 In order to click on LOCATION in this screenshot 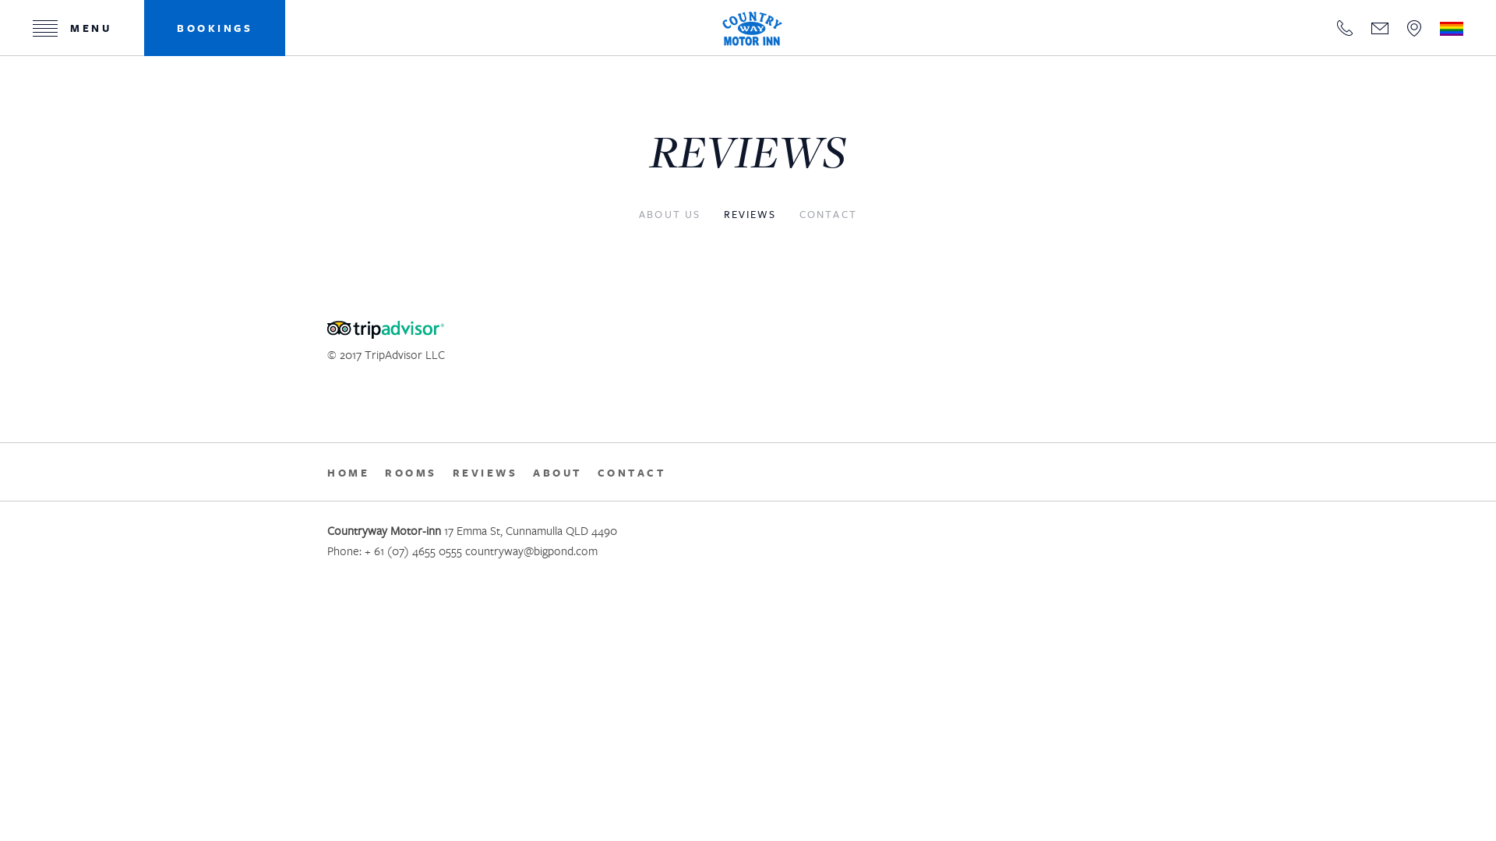, I will do `click(1414, 28)`.